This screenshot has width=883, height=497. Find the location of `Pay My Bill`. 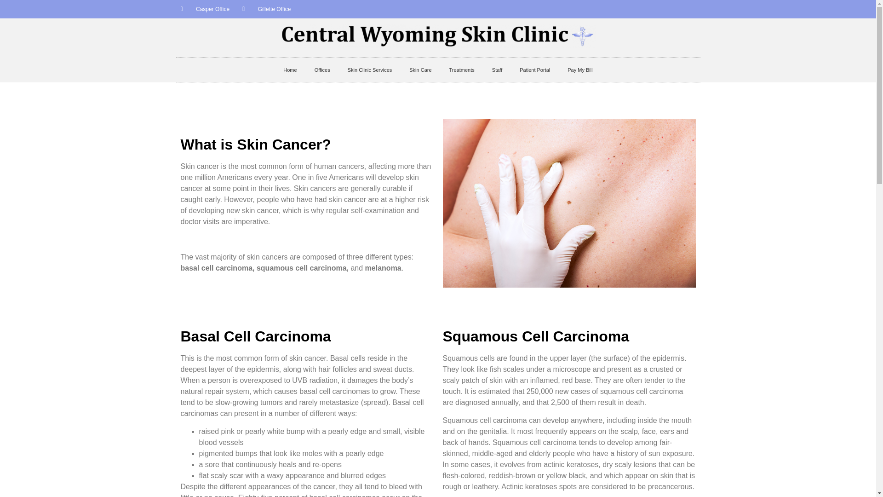

Pay My Bill is located at coordinates (580, 70).